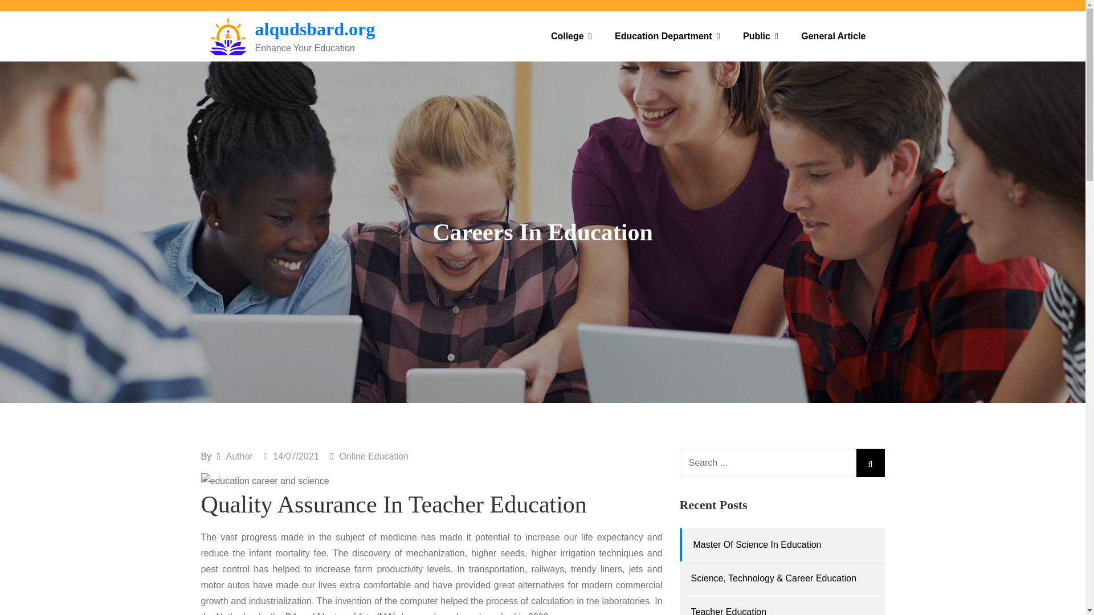 This screenshot has height=615, width=1094. What do you see at coordinates (315, 29) in the screenshot?
I see `alqudsbard.org` at bounding box center [315, 29].